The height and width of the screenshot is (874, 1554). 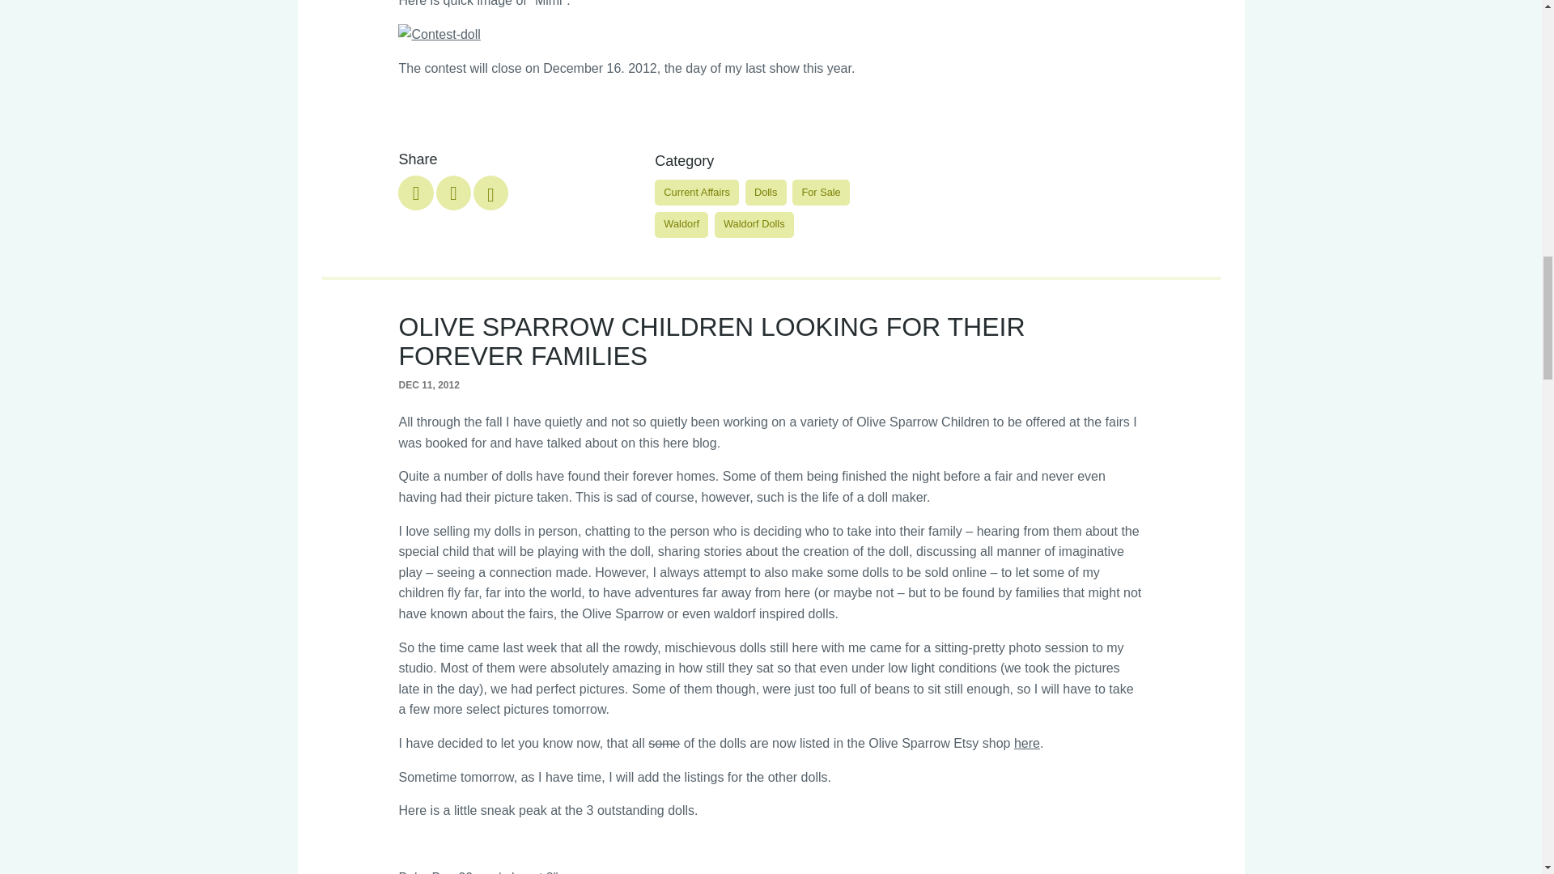 What do you see at coordinates (453, 193) in the screenshot?
I see `One-Day Studio Sale With Undine Jewellery` at bounding box center [453, 193].